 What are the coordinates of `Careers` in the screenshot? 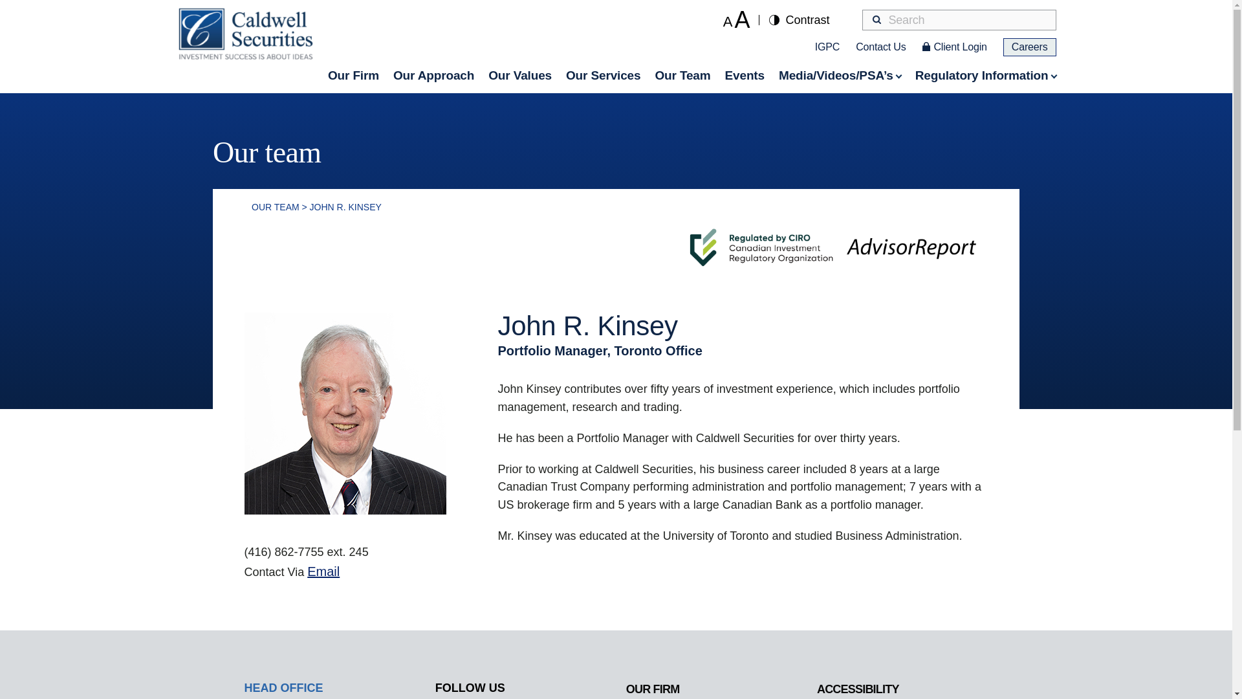 It's located at (1030, 47).